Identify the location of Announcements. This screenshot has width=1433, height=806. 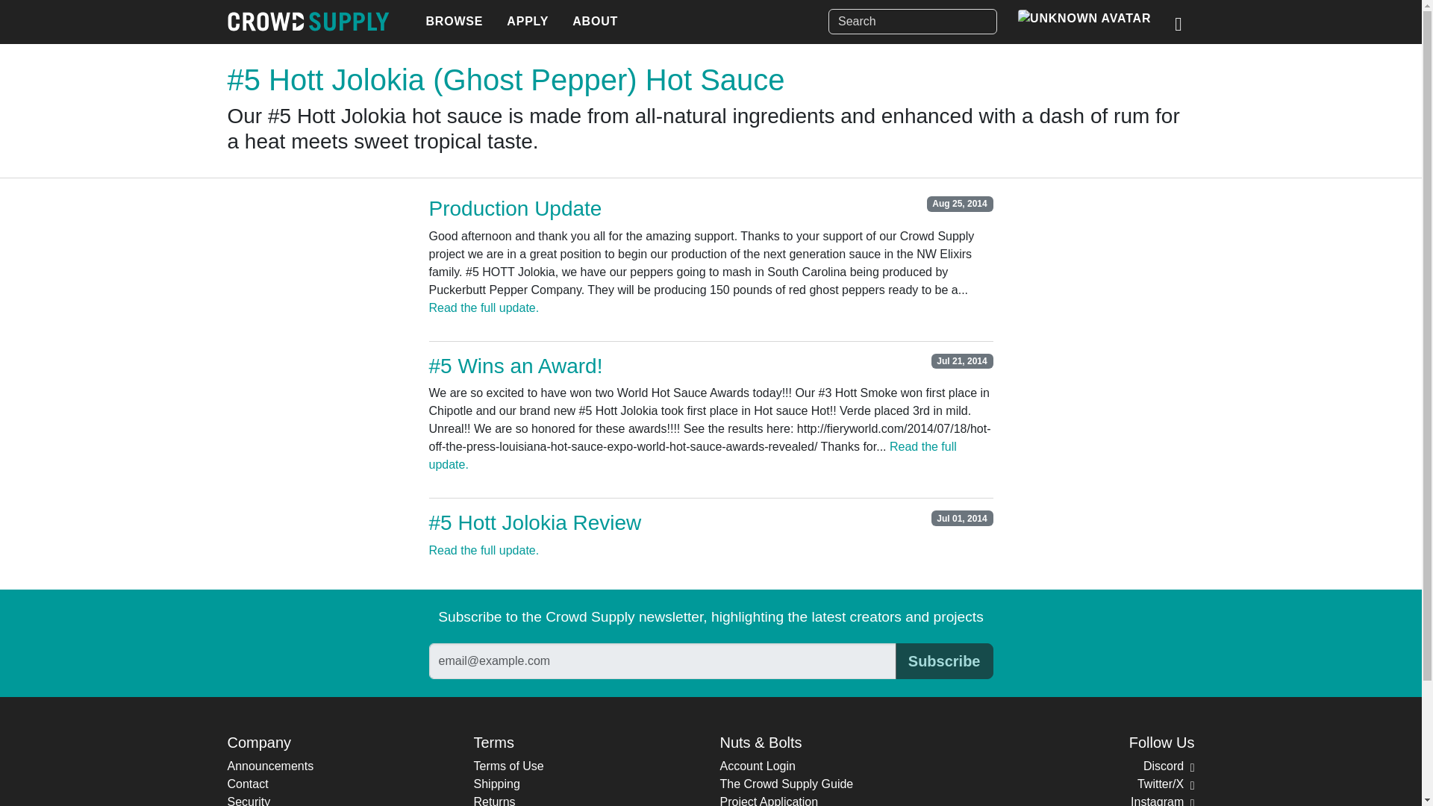
(270, 766).